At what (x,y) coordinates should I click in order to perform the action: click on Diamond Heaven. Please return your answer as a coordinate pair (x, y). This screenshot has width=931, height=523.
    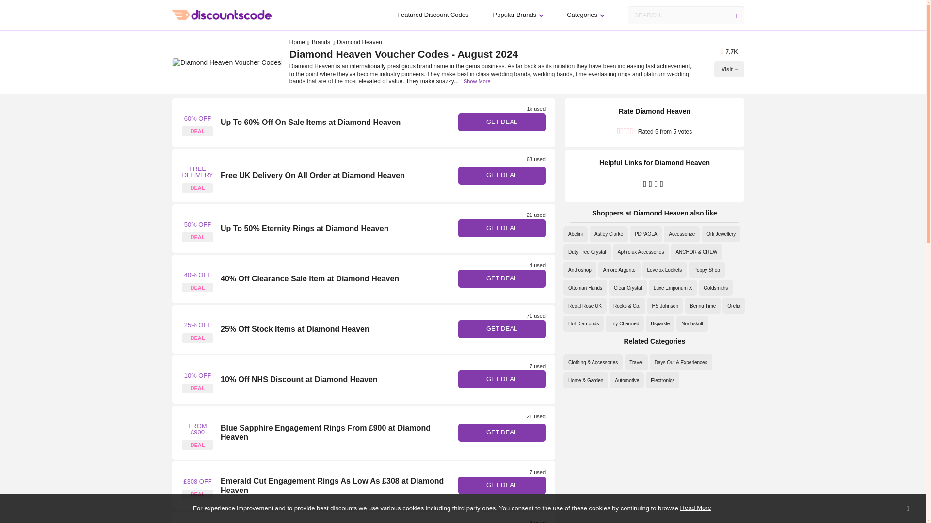
    Looking at the image, I should click on (197, 122).